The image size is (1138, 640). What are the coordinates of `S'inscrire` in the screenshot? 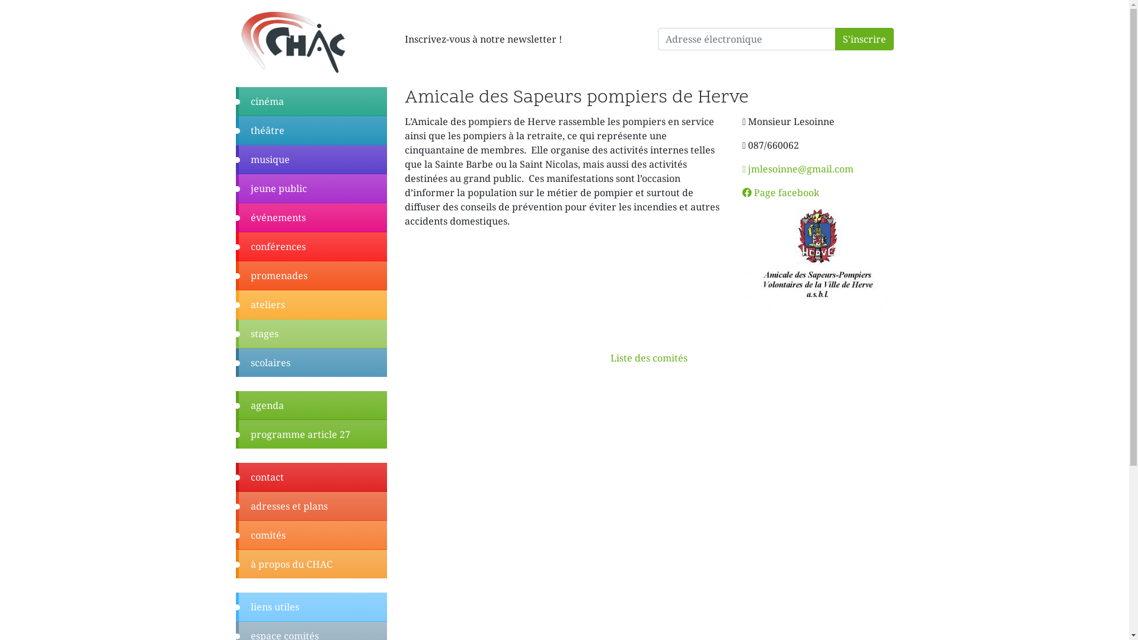 It's located at (864, 39).